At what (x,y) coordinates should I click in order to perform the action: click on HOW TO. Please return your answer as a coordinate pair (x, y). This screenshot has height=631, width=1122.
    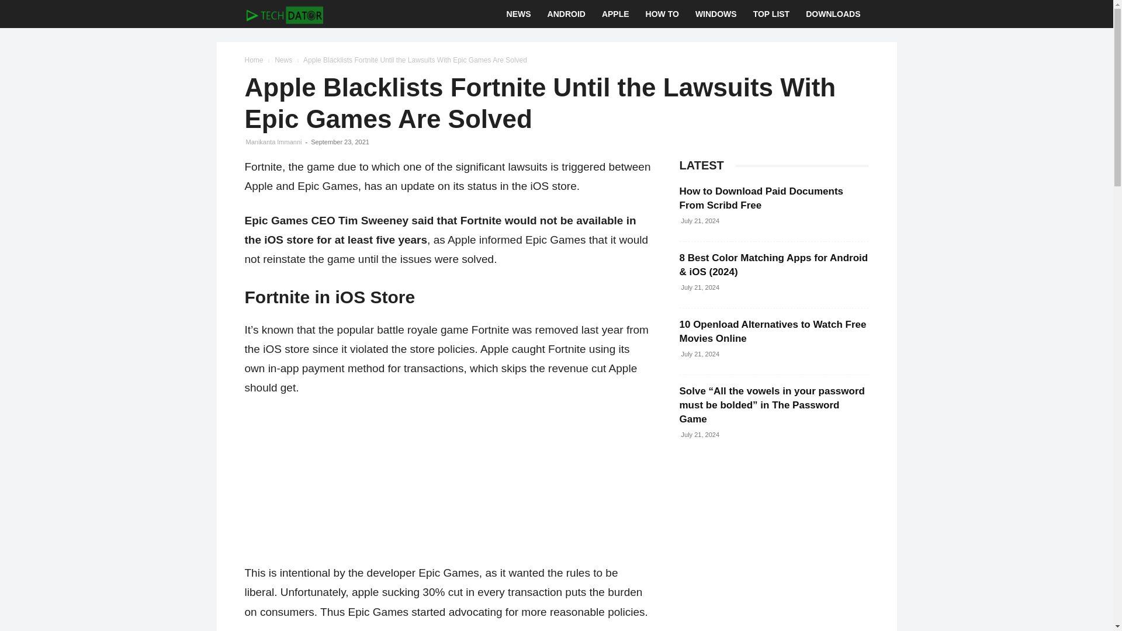
    Looking at the image, I should click on (662, 14).